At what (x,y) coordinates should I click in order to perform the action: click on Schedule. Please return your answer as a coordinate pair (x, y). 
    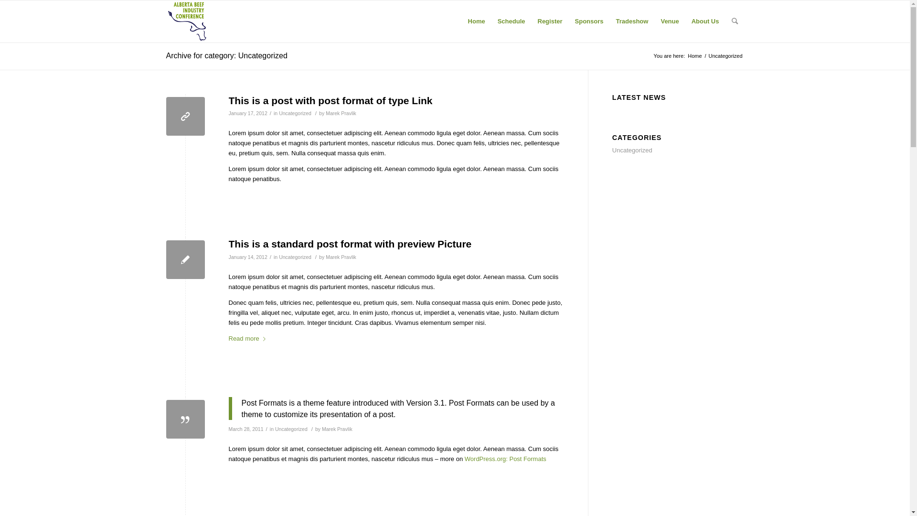
    Looking at the image, I should click on (512, 21).